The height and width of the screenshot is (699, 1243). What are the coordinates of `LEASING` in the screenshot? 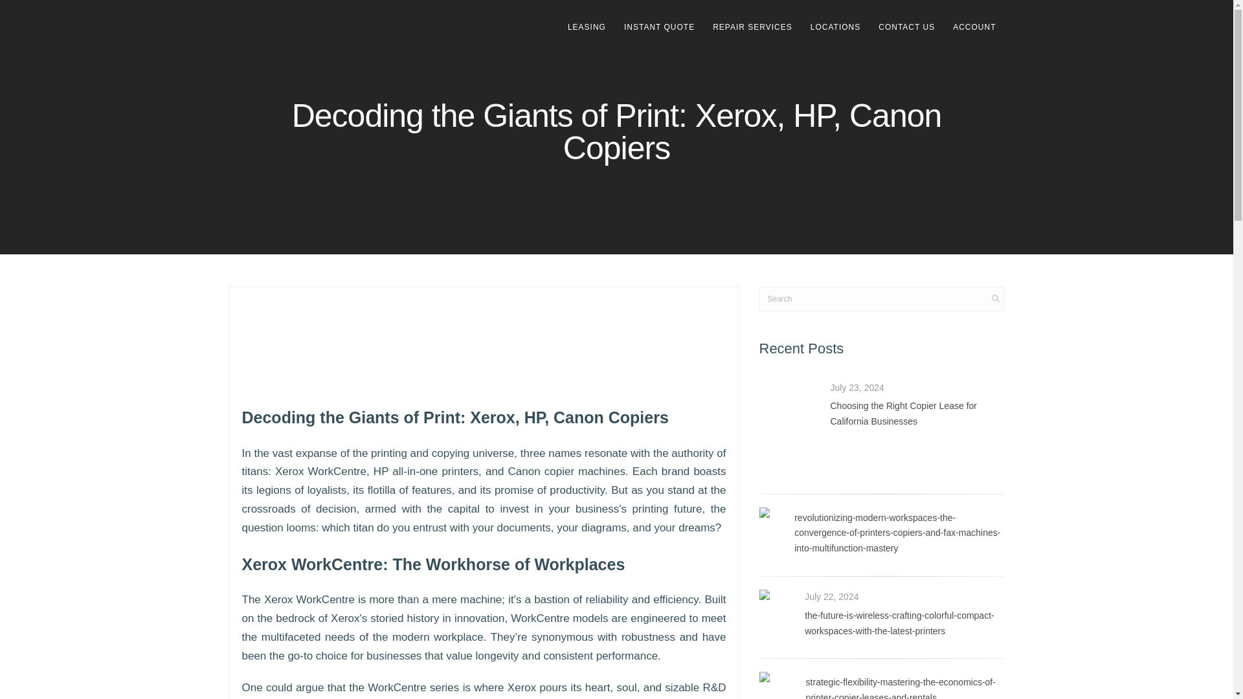 It's located at (587, 27).